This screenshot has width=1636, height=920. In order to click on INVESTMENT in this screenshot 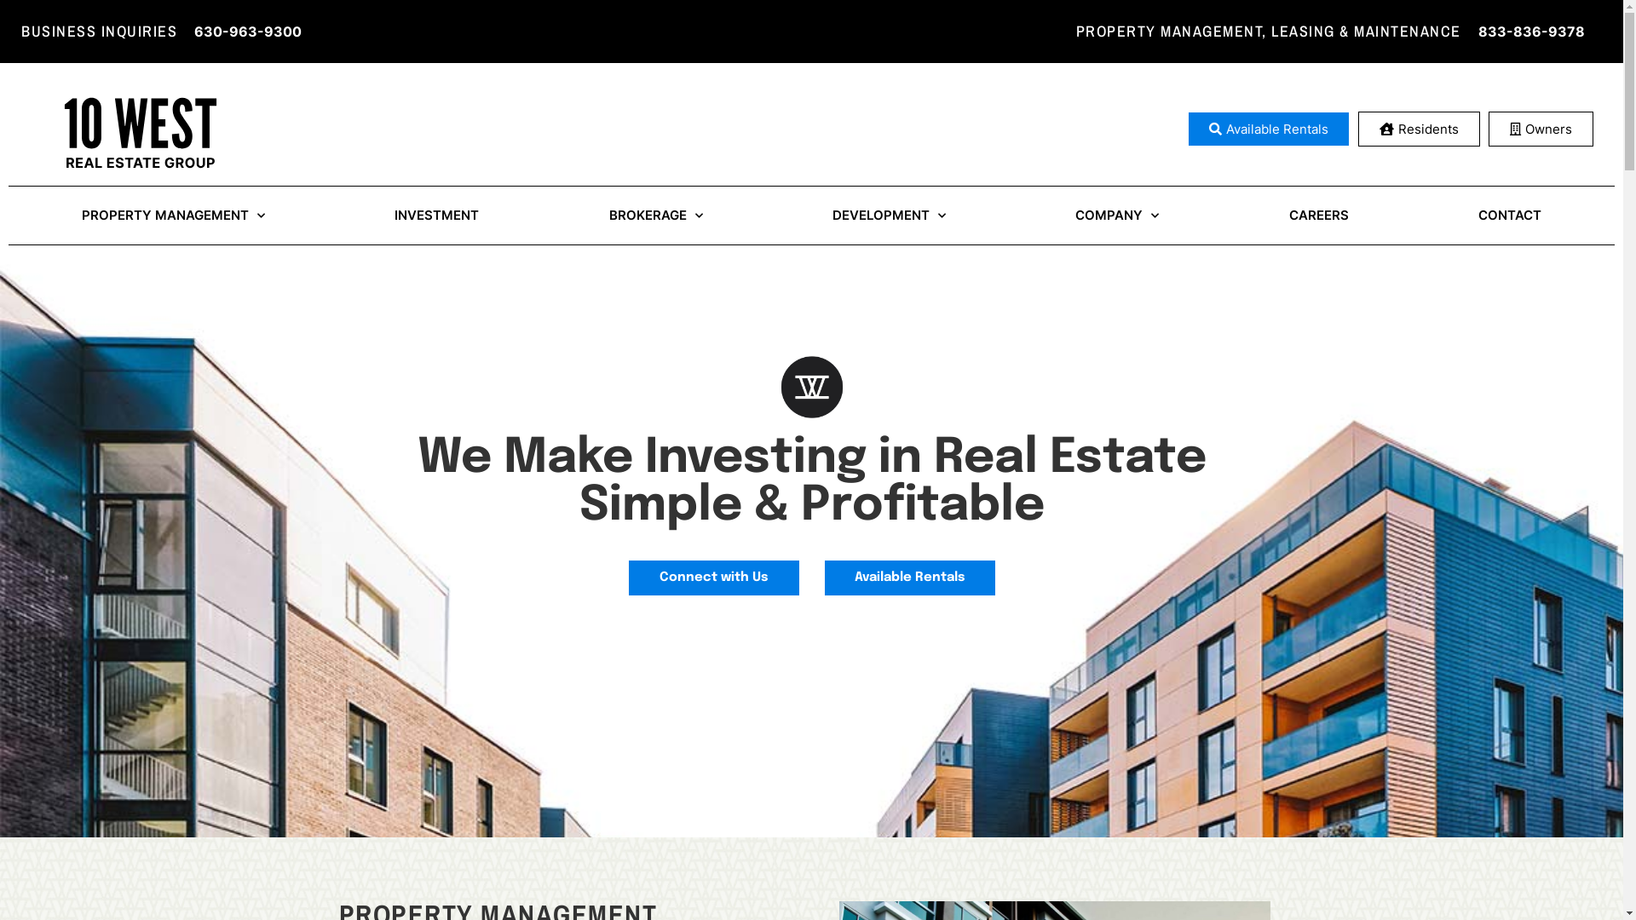, I will do `click(436, 216)`.